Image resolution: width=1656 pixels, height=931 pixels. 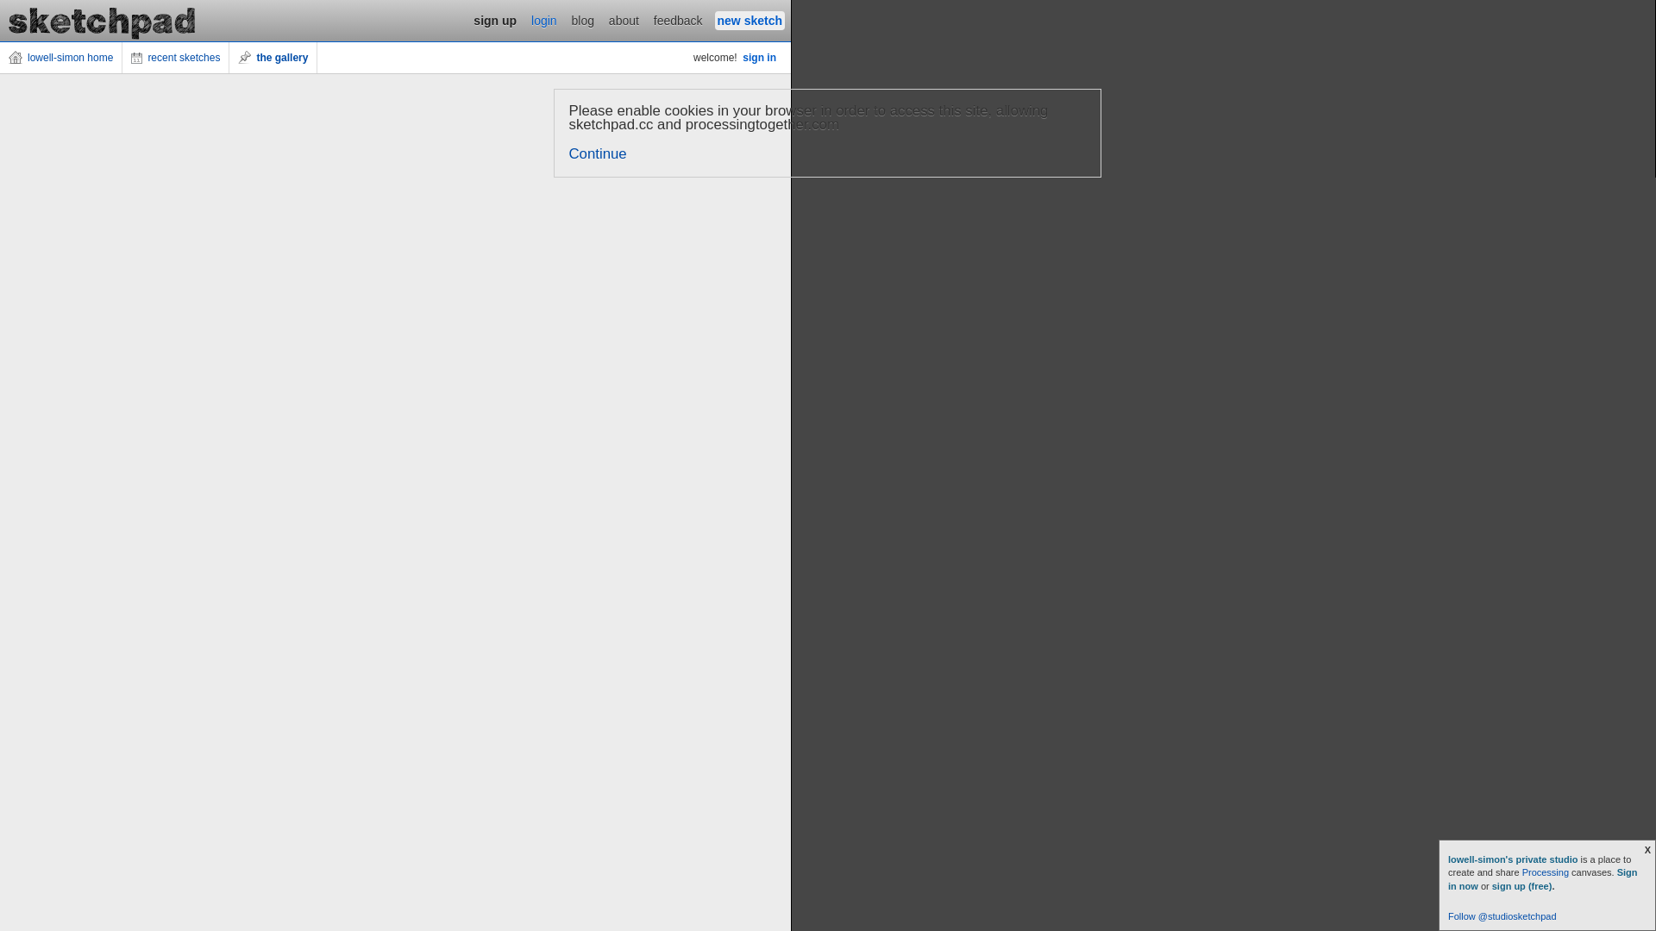 I want to click on sign up, so click(x=495, y=21).